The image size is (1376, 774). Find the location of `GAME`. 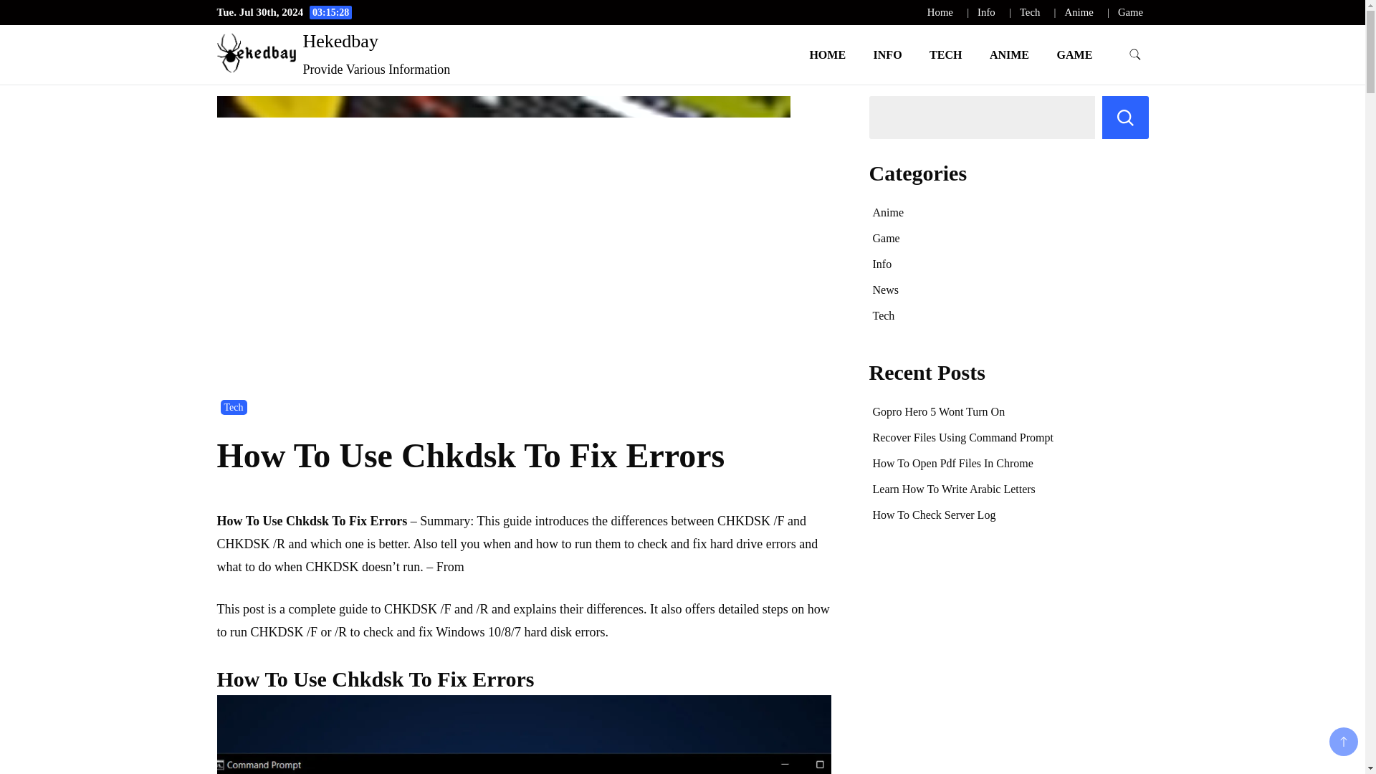

GAME is located at coordinates (1074, 54).